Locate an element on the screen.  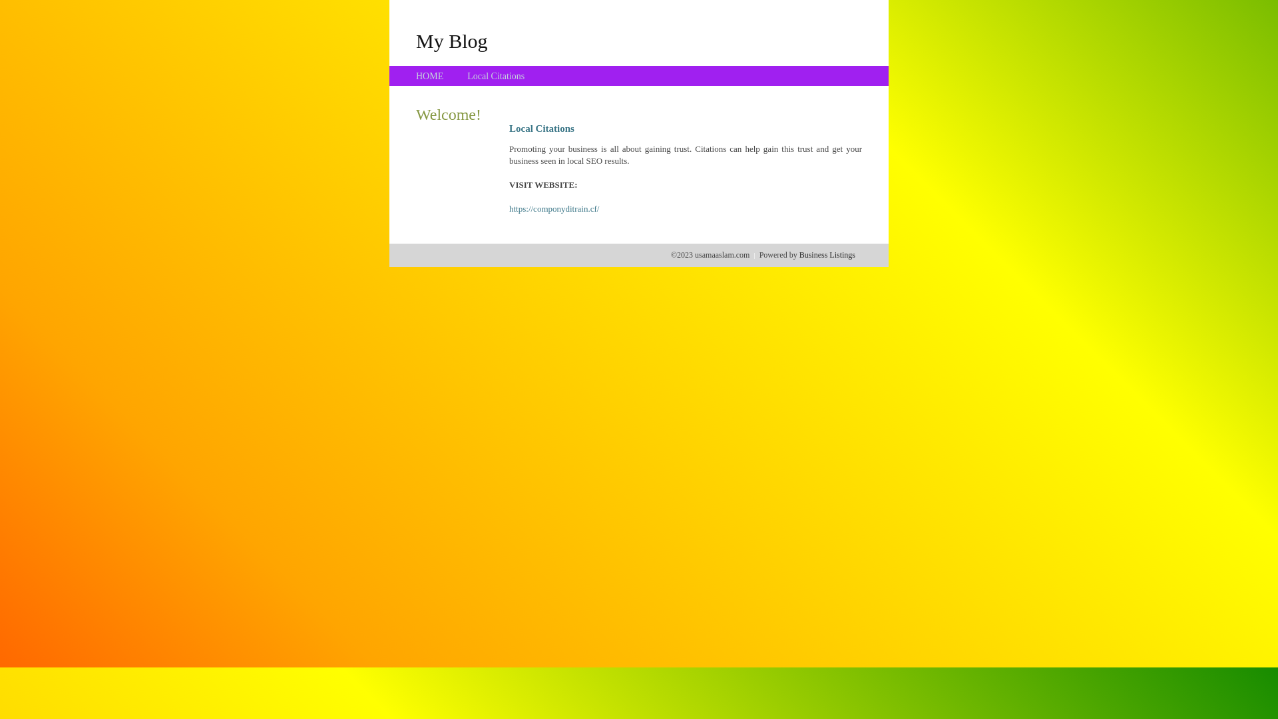
Business Listings is located at coordinates (827, 255).